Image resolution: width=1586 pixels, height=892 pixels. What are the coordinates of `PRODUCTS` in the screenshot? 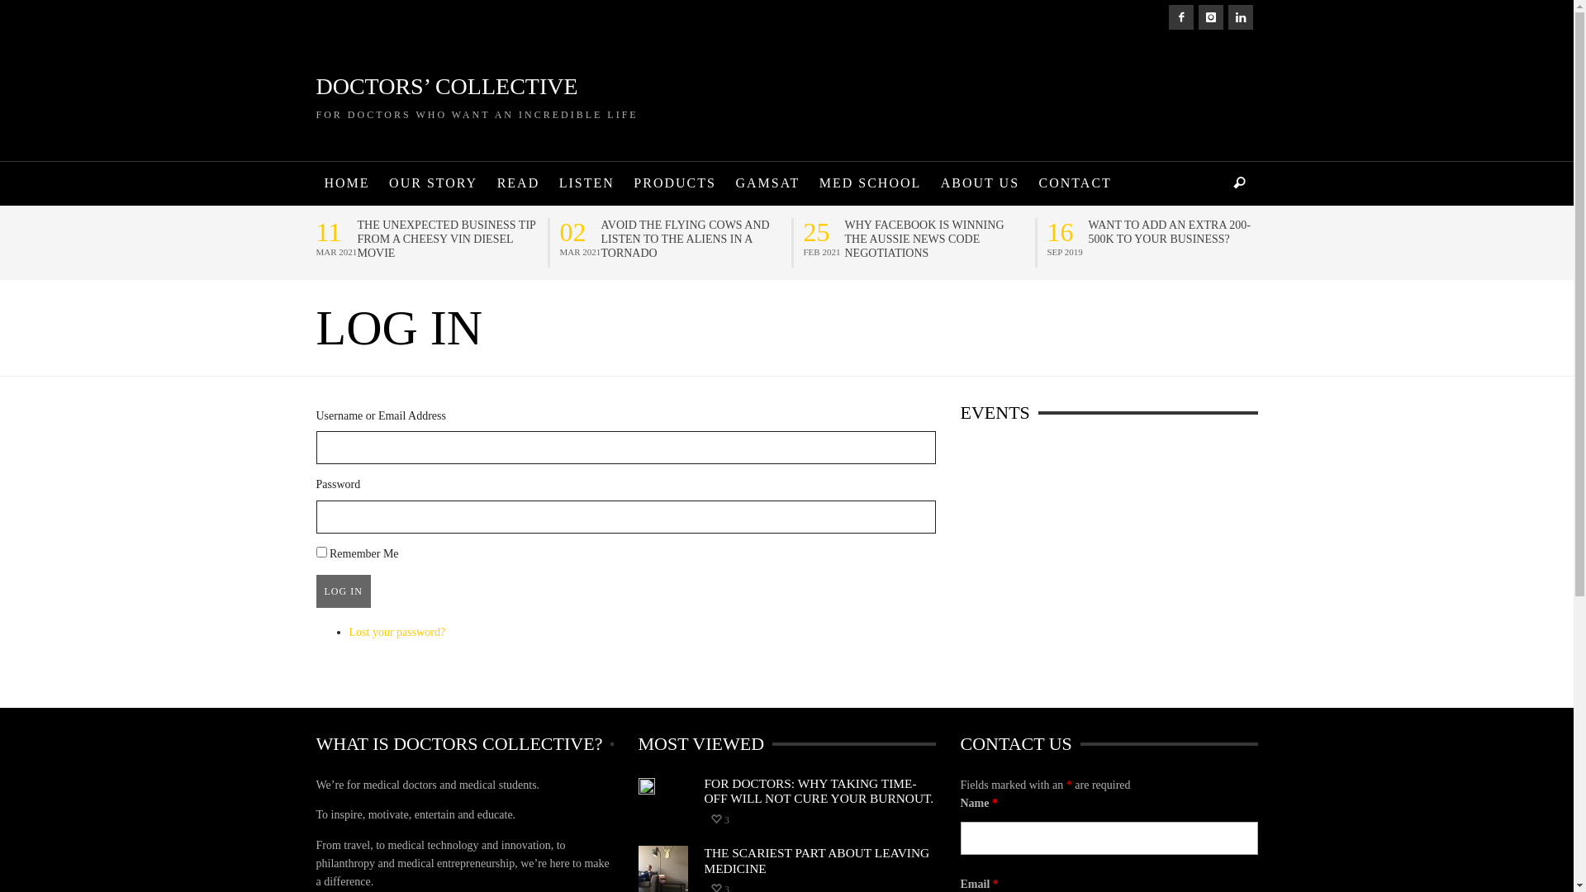 It's located at (675, 183).